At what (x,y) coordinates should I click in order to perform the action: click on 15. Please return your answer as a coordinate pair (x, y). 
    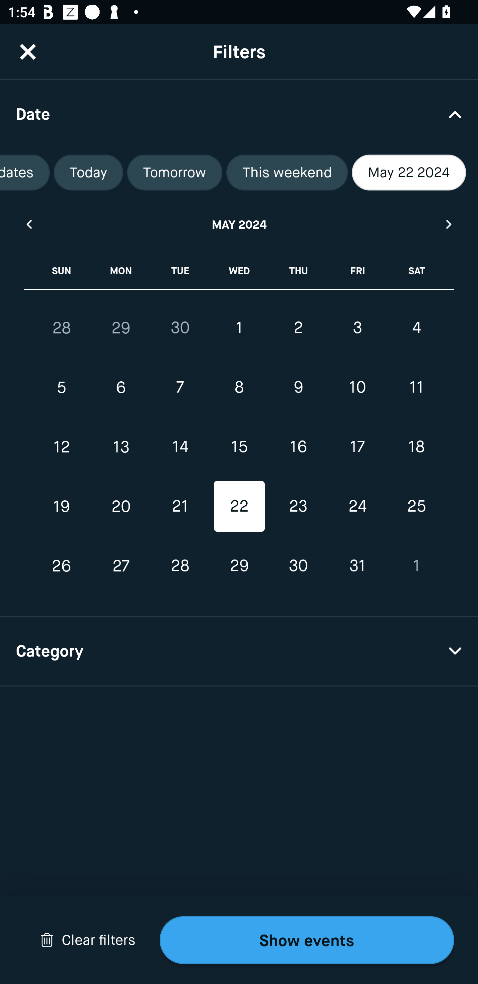
    Looking at the image, I should click on (239, 447).